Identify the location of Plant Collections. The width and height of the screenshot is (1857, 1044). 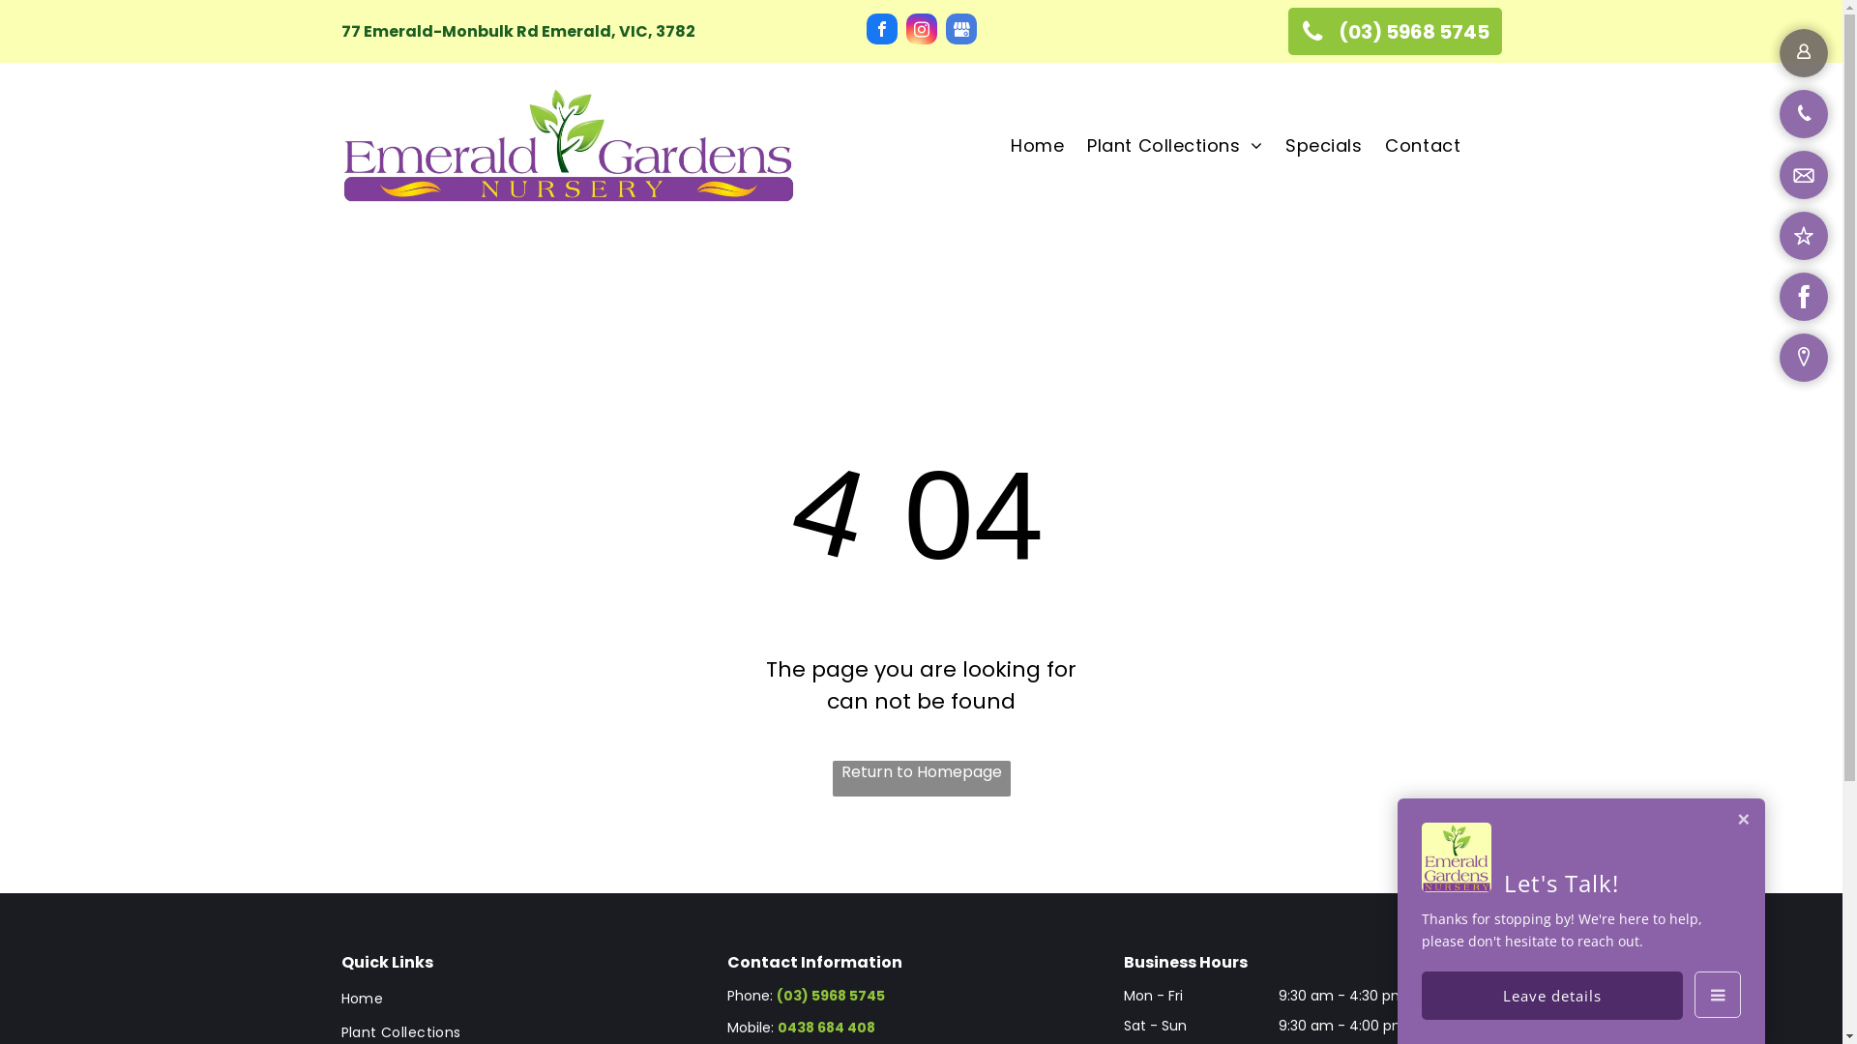
(1174, 145).